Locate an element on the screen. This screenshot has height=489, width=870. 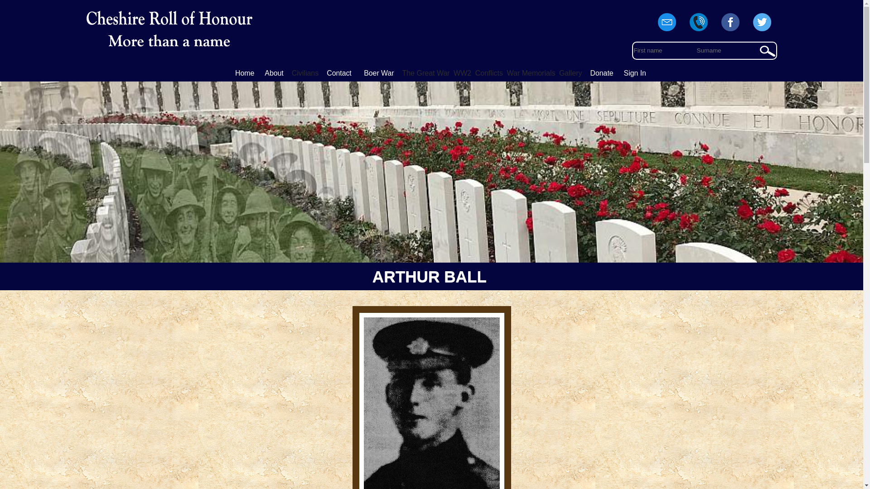
WW2 is located at coordinates (462, 72).